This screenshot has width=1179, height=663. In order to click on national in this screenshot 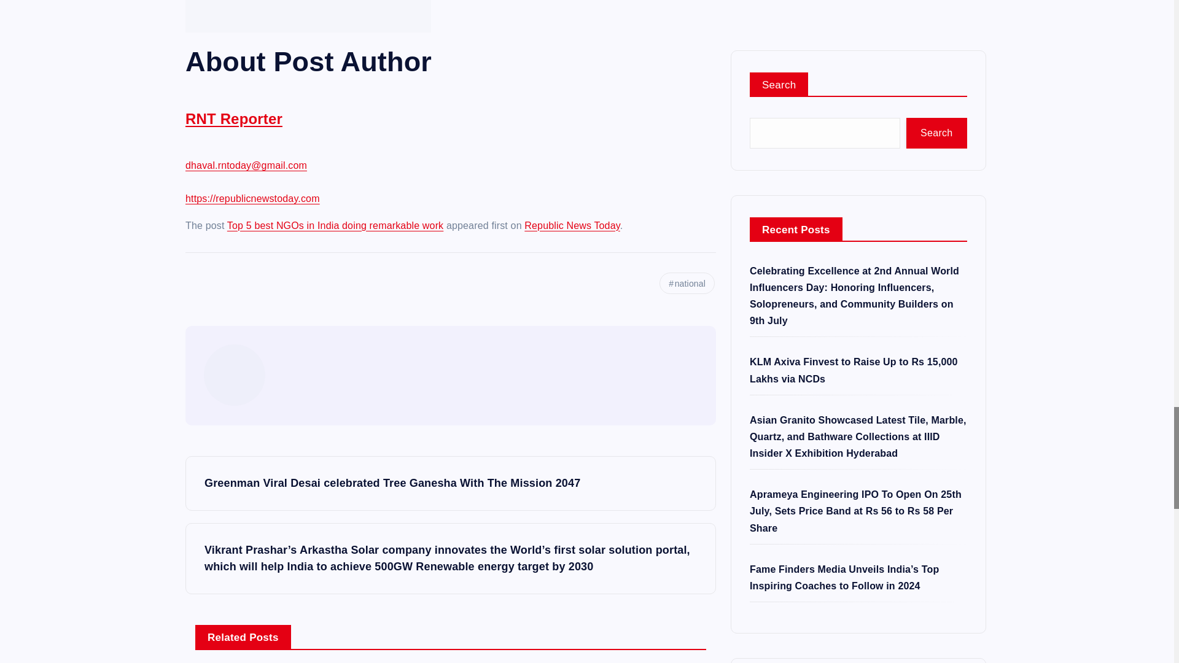, I will do `click(687, 283)`.